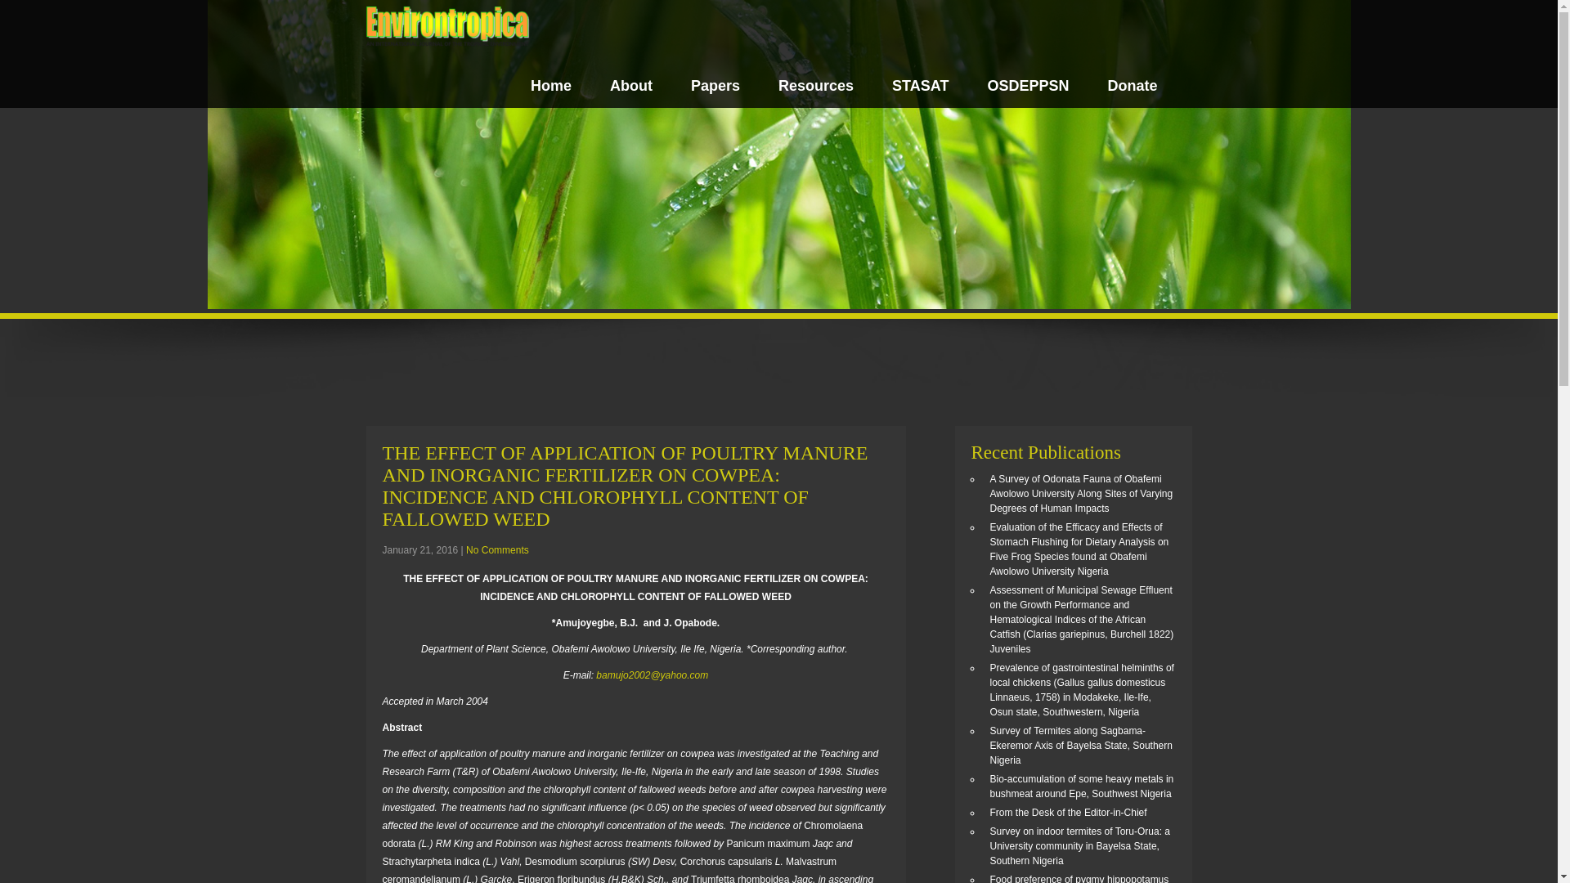  I want to click on Home, so click(550, 90).